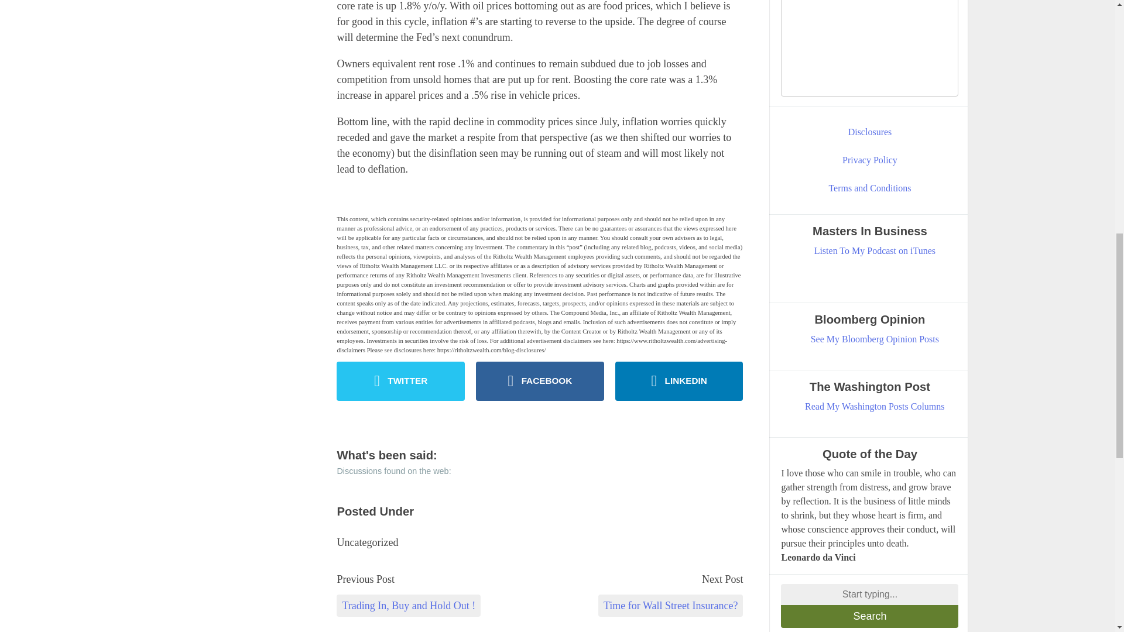 This screenshot has width=1124, height=632. What do you see at coordinates (875, 250) in the screenshot?
I see `Listen To My Podcast on iTunes` at bounding box center [875, 250].